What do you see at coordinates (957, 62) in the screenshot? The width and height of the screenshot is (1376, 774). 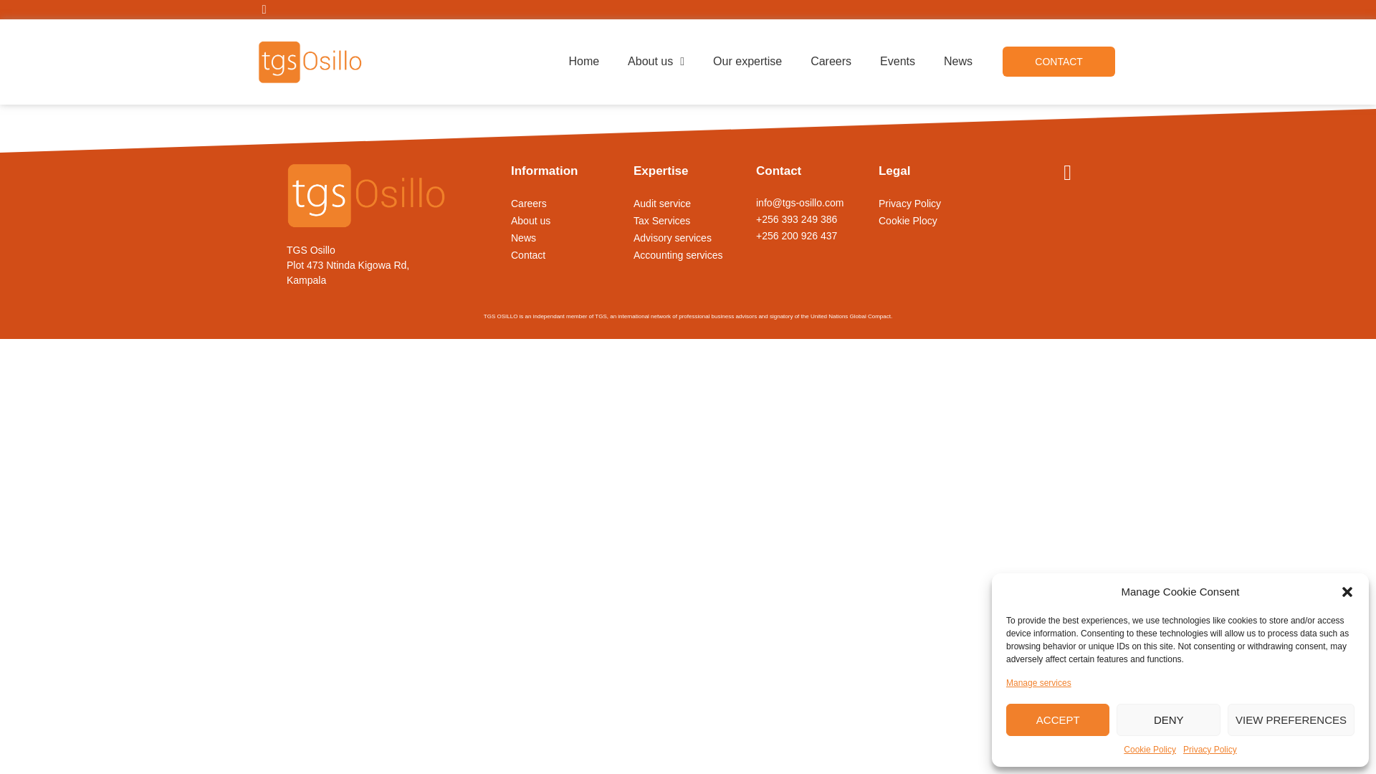 I see `News` at bounding box center [957, 62].